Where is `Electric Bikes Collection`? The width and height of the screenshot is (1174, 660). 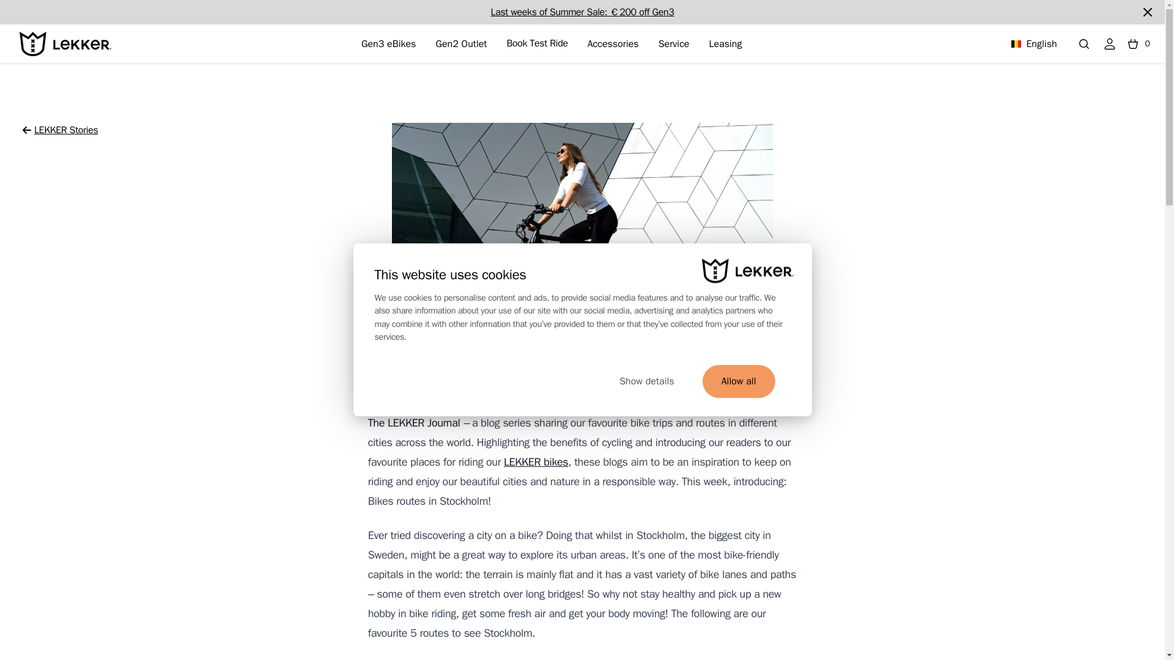
Electric Bikes Collection is located at coordinates (582, 12).